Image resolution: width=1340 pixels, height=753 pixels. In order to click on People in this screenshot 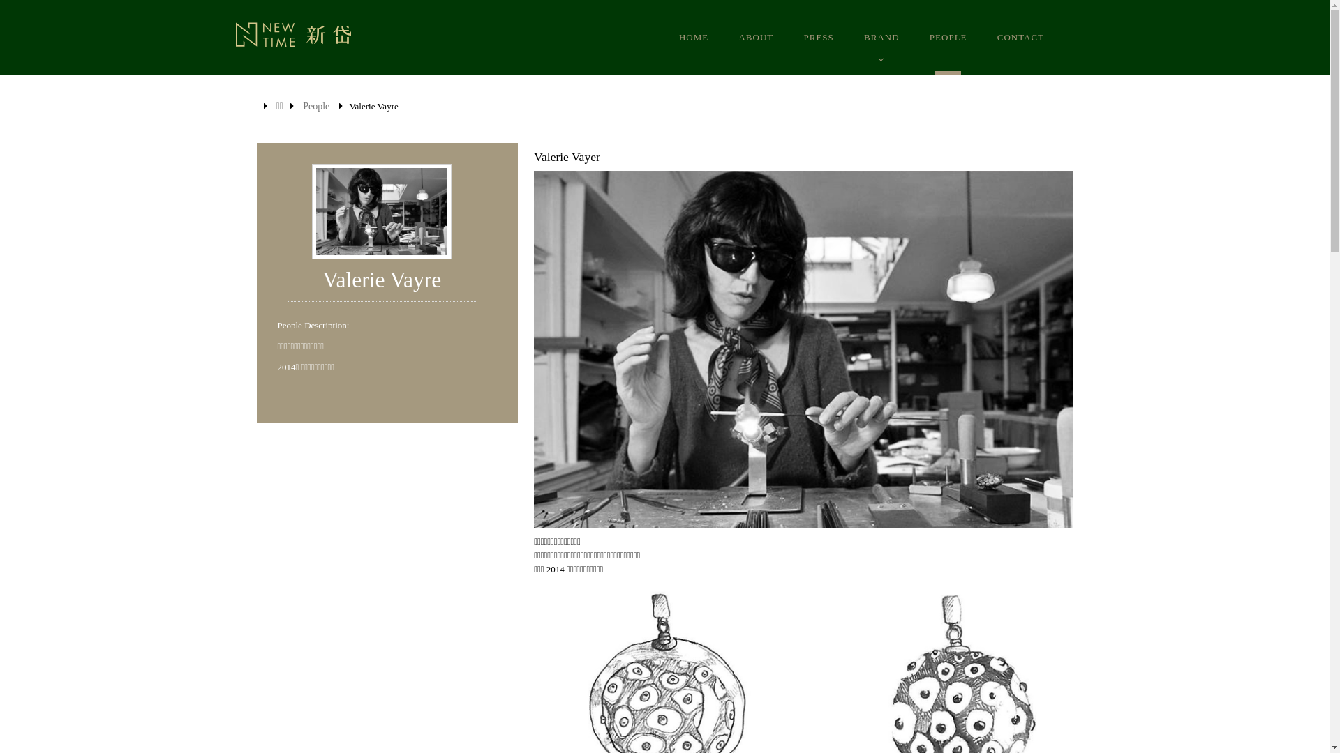, I will do `click(316, 106)`.